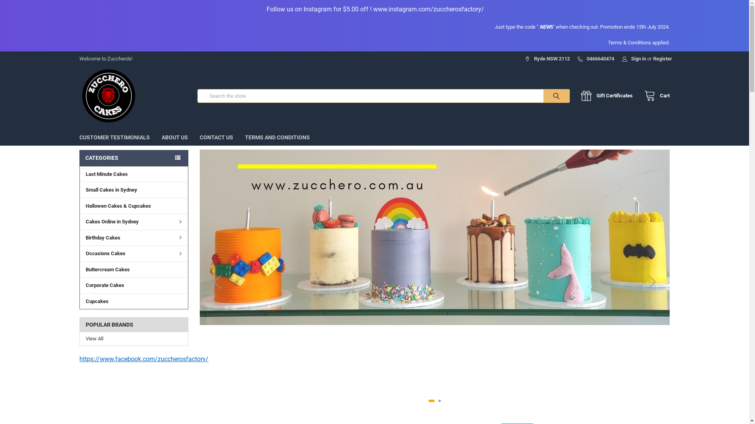  Describe the element at coordinates (134, 238) in the screenshot. I see `Birthday Cakes` at that location.